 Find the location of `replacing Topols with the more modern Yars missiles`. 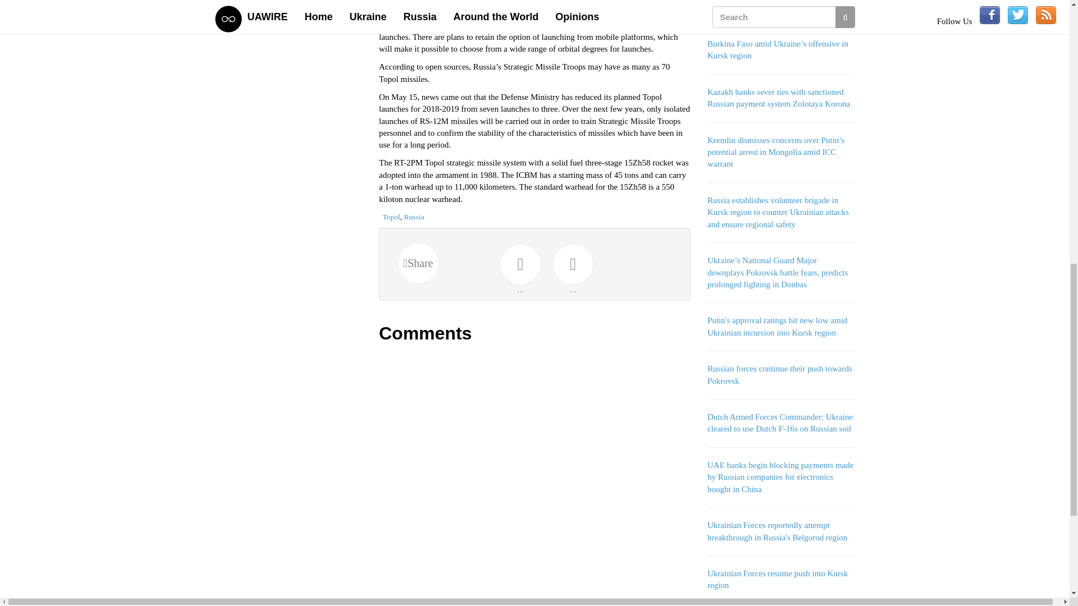

replacing Topols with the more modern Yars missiles is located at coordinates (524, 19).